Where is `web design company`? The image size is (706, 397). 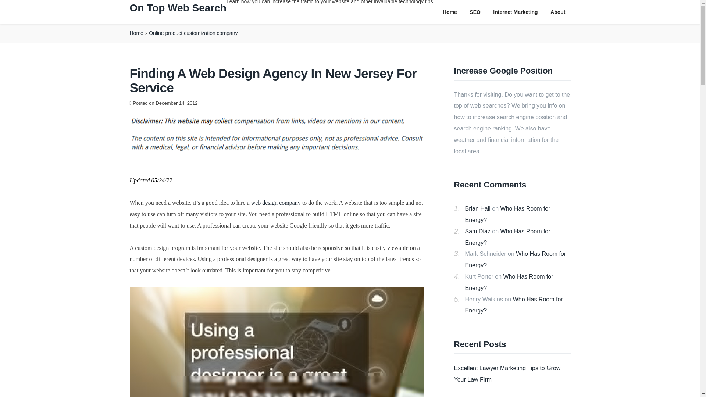 web design company is located at coordinates (276, 203).